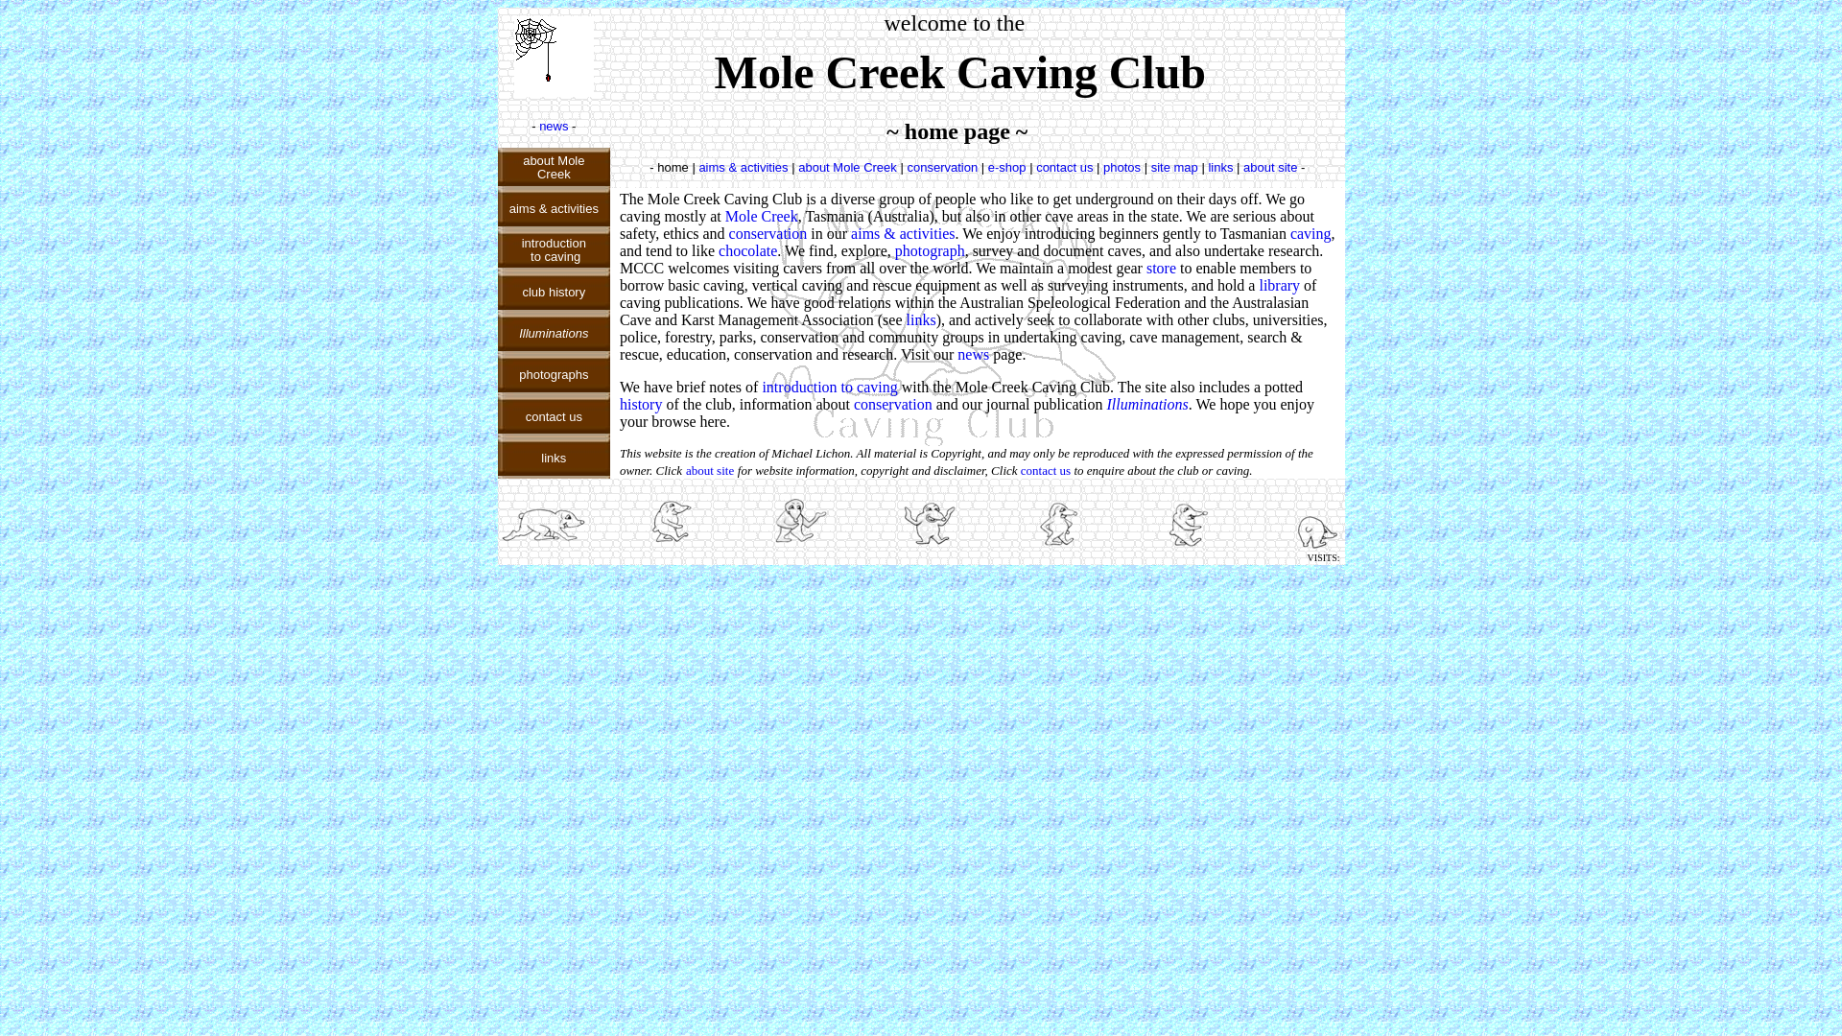 The image size is (1842, 1036). What do you see at coordinates (1065, 167) in the screenshot?
I see `contact us` at bounding box center [1065, 167].